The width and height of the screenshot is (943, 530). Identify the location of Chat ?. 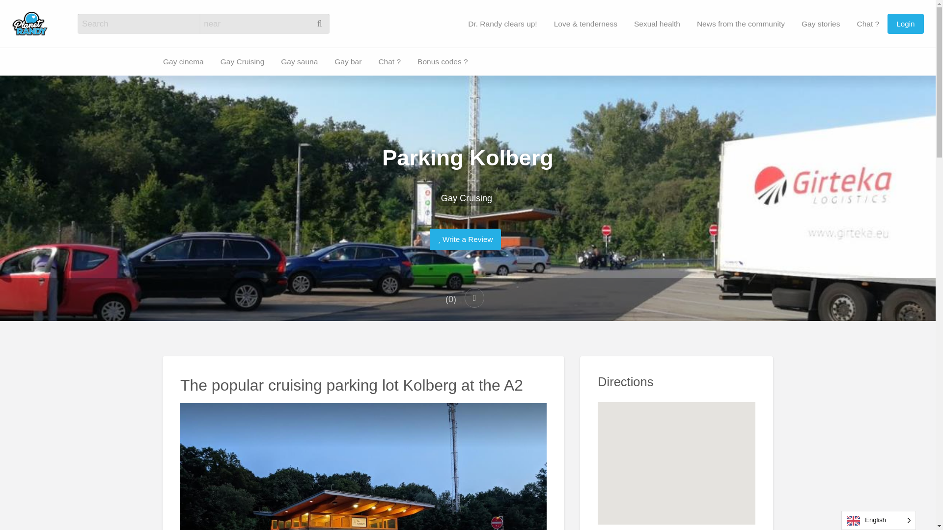
(389, 61).